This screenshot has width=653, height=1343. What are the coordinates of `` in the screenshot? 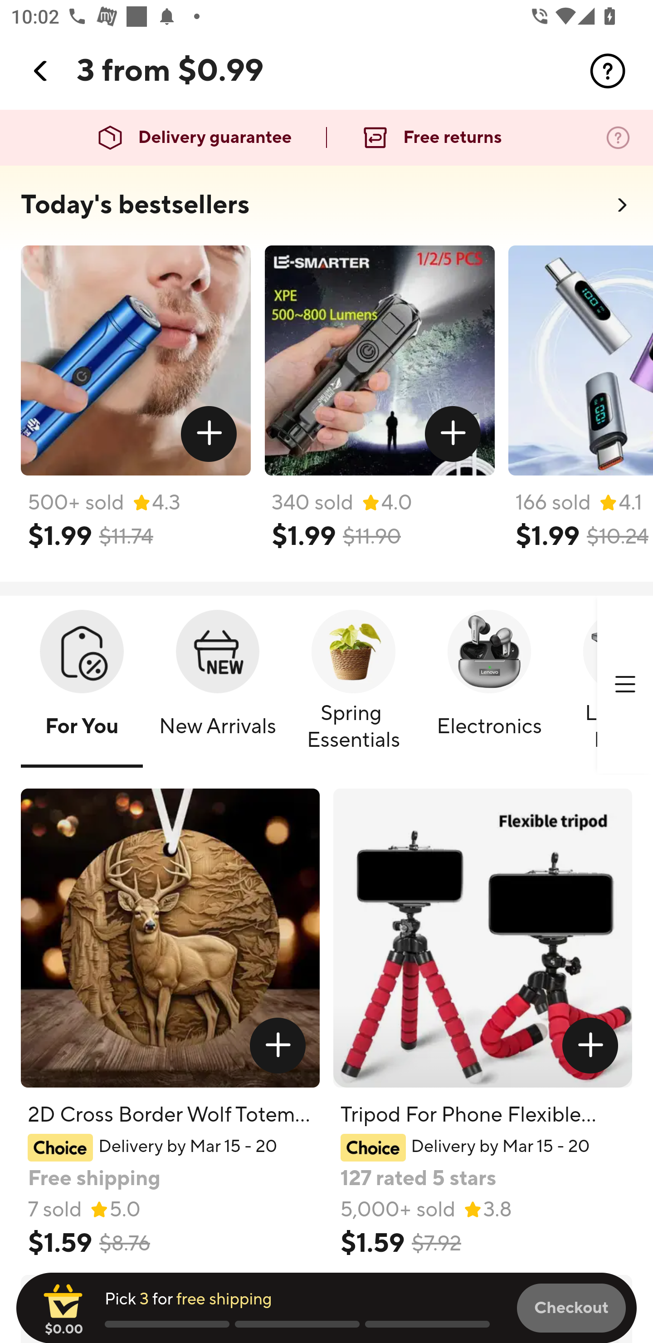 It's located at (453, 434).